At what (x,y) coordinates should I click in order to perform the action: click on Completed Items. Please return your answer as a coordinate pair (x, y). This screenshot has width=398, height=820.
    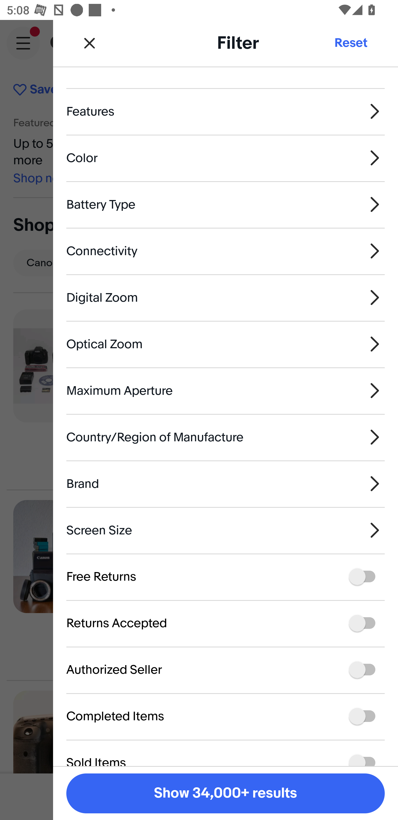
    Looking at the image, I should click on (226, 716).